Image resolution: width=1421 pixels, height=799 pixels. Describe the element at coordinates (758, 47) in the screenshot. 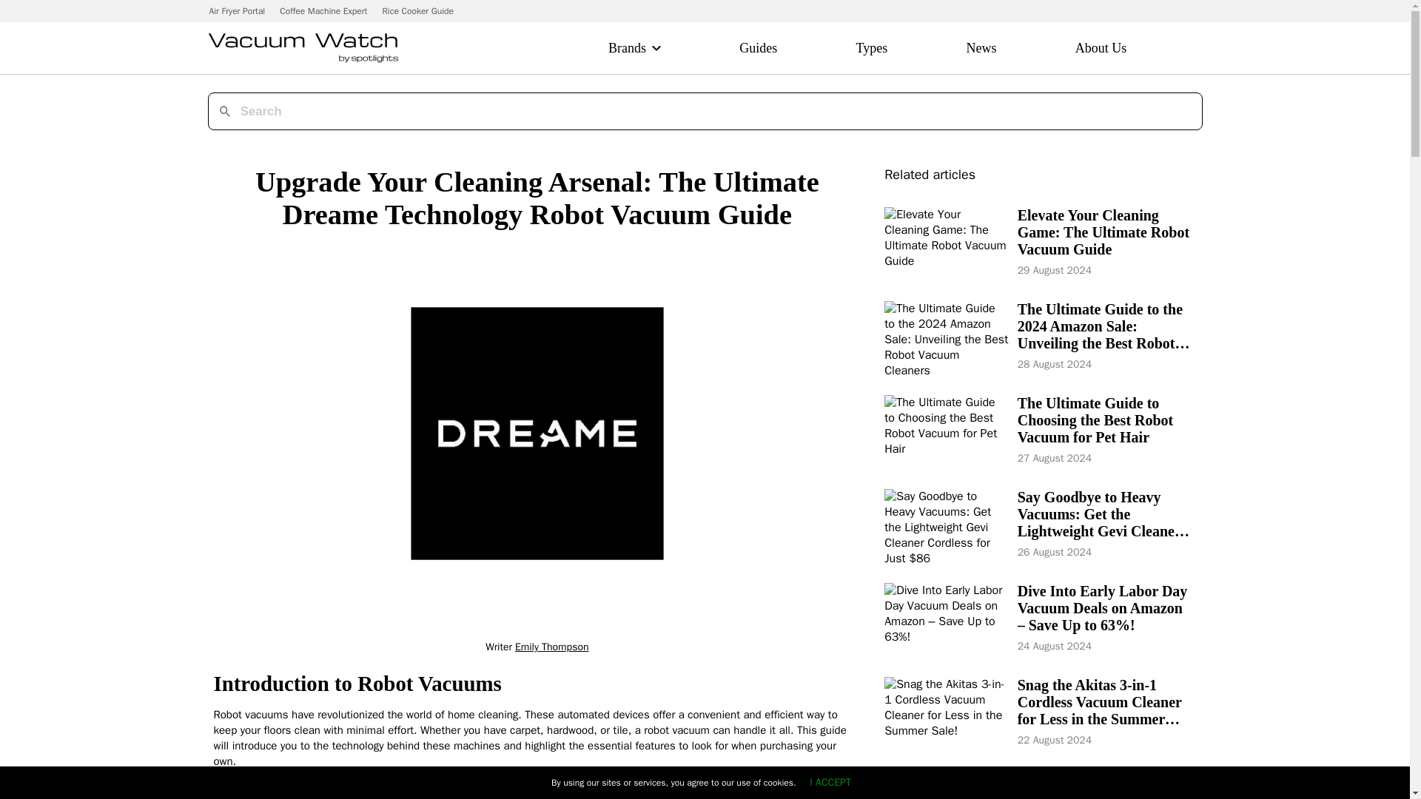

I see `Guides` at that location.